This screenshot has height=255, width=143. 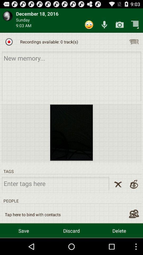 What do you see at coordinates (104, 24) in the screenshot?
I see `tap icon above the recordings available 0 icon` at bounding box center [104, 24].